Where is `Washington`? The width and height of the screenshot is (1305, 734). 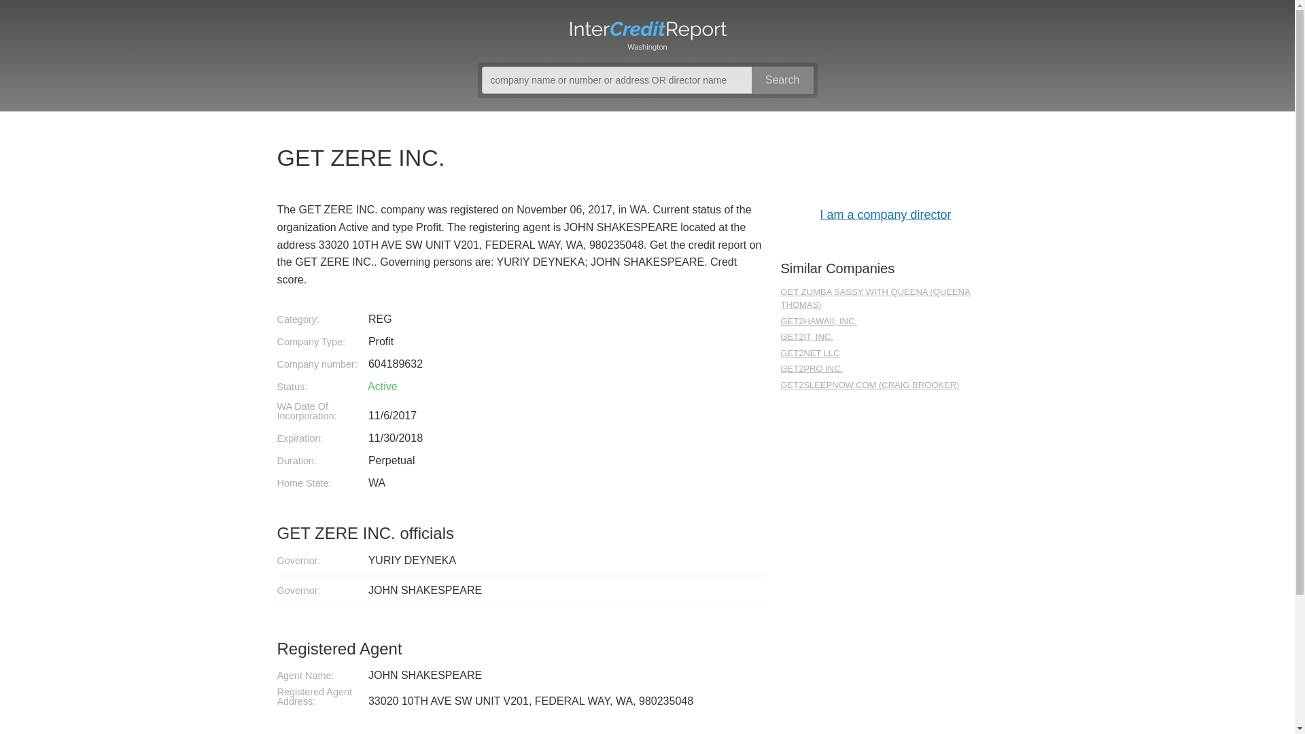
Washington is located at coordinates (647, 34).